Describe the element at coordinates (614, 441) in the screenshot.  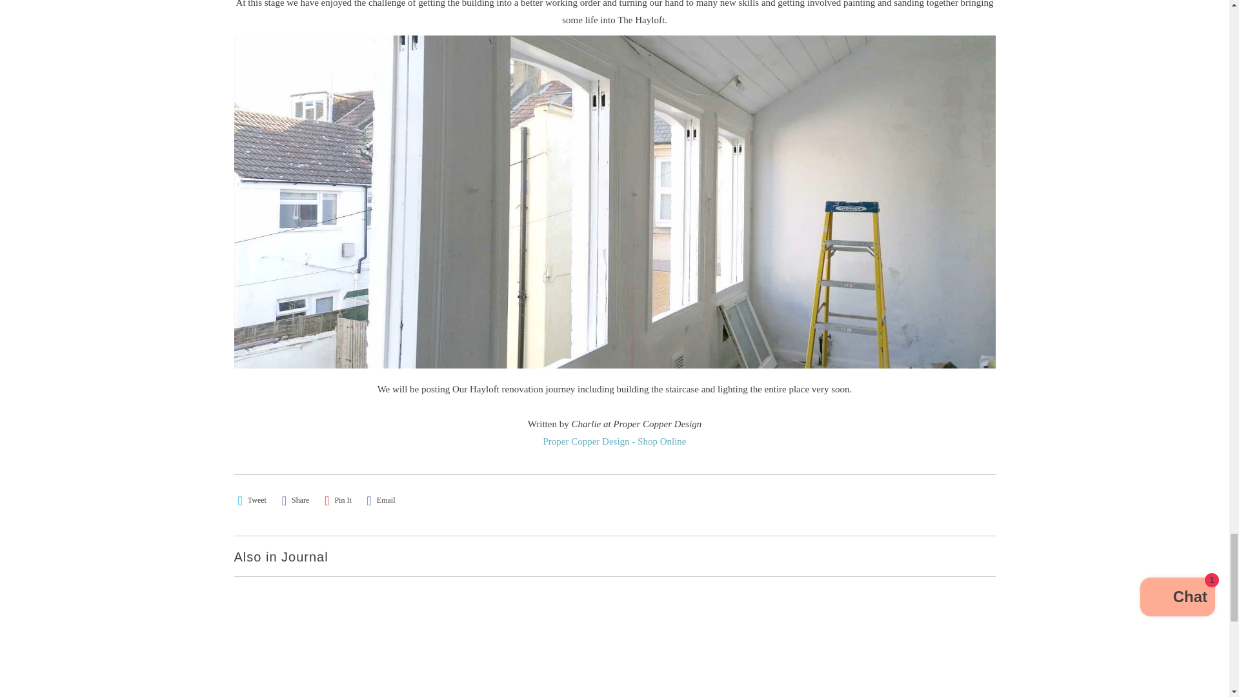
I see `homepage` at that location.